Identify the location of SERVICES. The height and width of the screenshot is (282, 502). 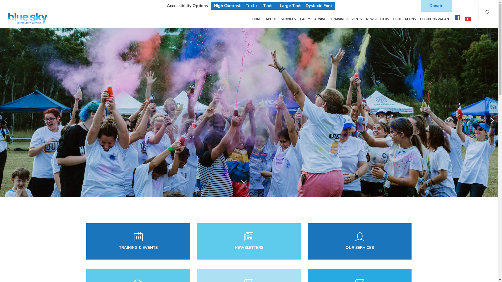
(288, 19).